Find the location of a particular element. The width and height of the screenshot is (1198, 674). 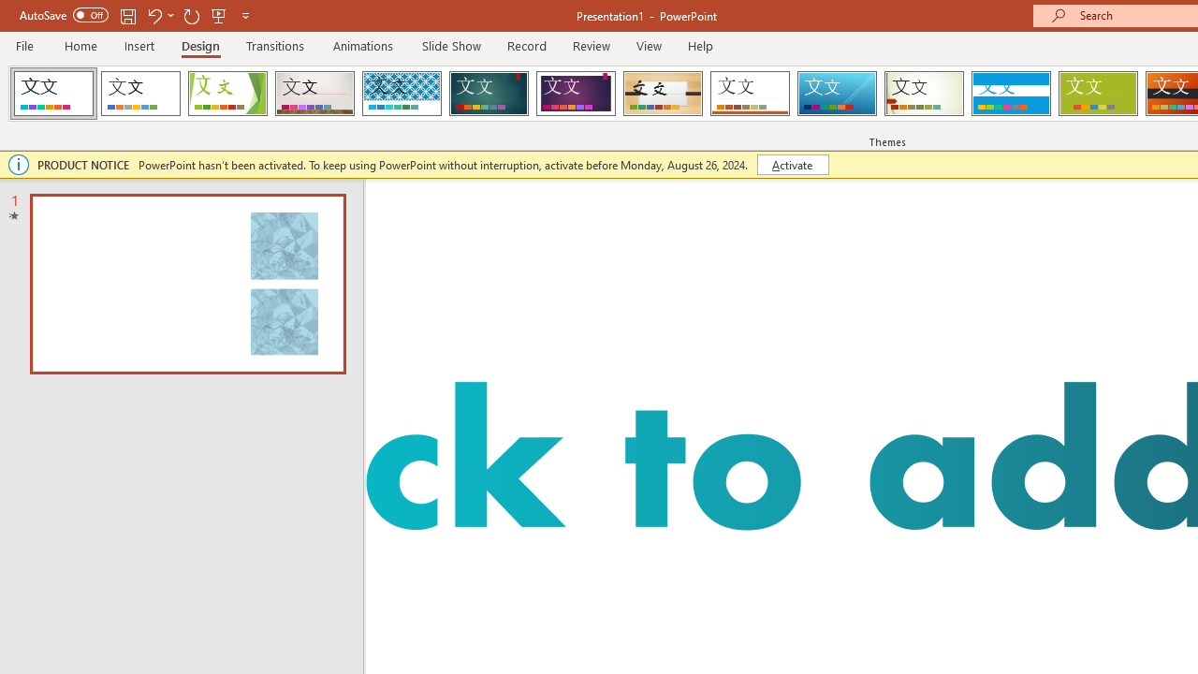

Banded is located at coordinates (1011, 94).